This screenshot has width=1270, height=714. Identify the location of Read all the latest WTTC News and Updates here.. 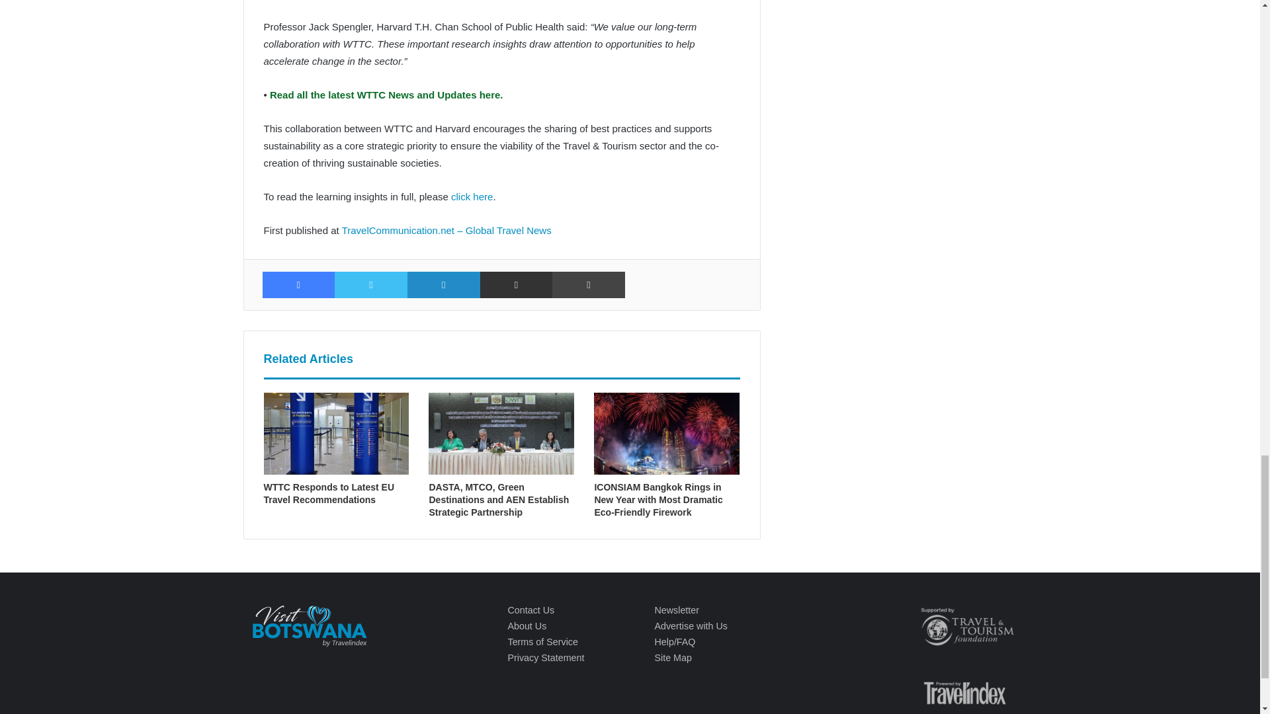
(385, 95).